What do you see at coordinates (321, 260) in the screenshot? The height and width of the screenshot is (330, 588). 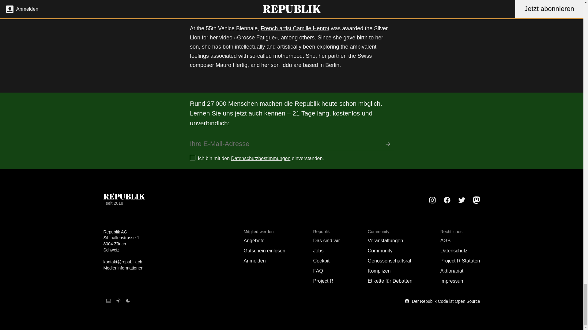 I see `Cockpit` at bounding box center [321, 260].